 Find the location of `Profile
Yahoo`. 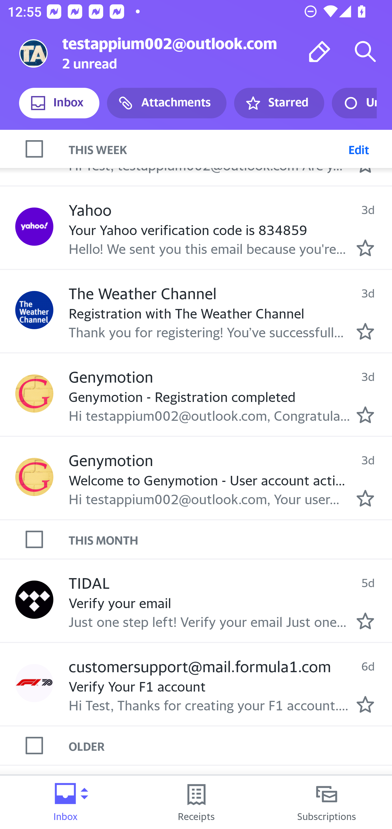

Profile
Yahoo is located at coordinates (34, 146).